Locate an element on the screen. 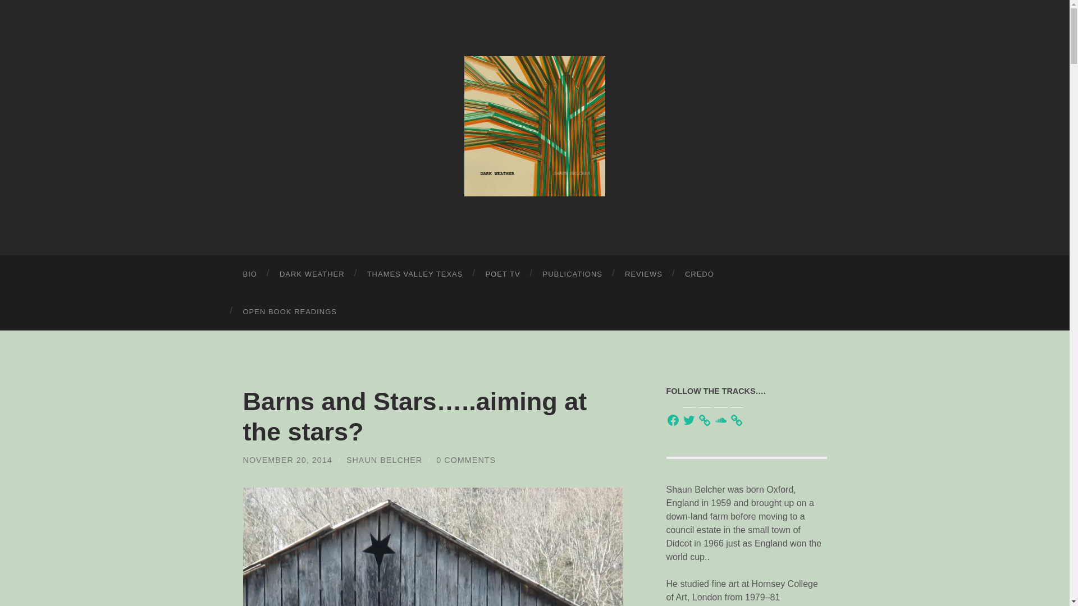 The width and height of the screenshot is (1078, 606). SHAUN BELCHER is located at coordinates (535, 126).